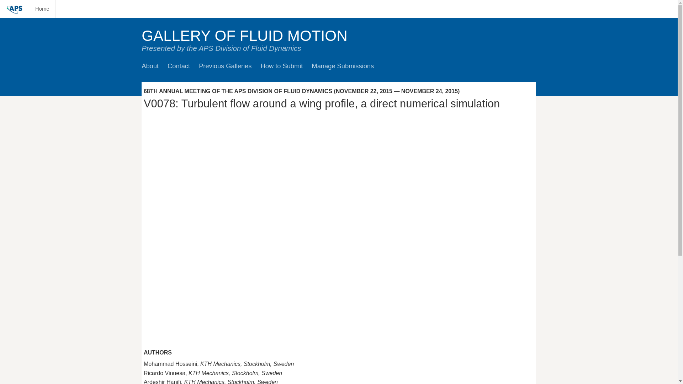 The width and height of the screenshot is (683, 384). What do you see at coordinates (282, 65) in the screenshot?
I see `How to Submit` at bounding box center [282, 65].